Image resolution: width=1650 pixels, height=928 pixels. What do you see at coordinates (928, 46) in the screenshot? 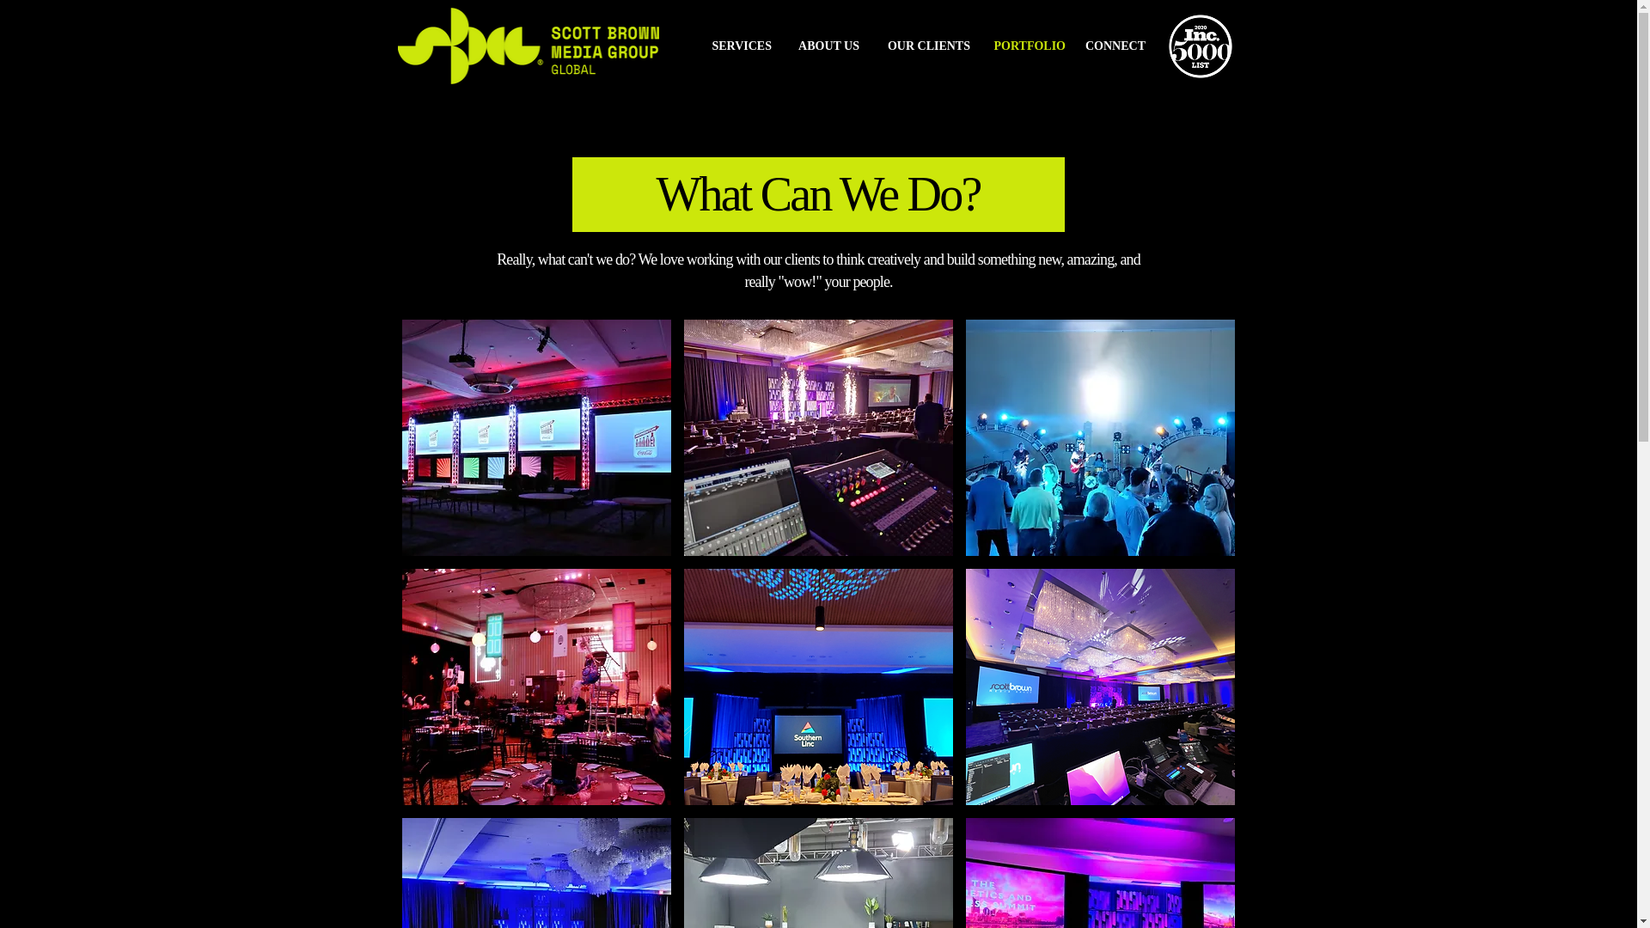
I see `OUR CLIENTS` at bounding box center [928, 46].